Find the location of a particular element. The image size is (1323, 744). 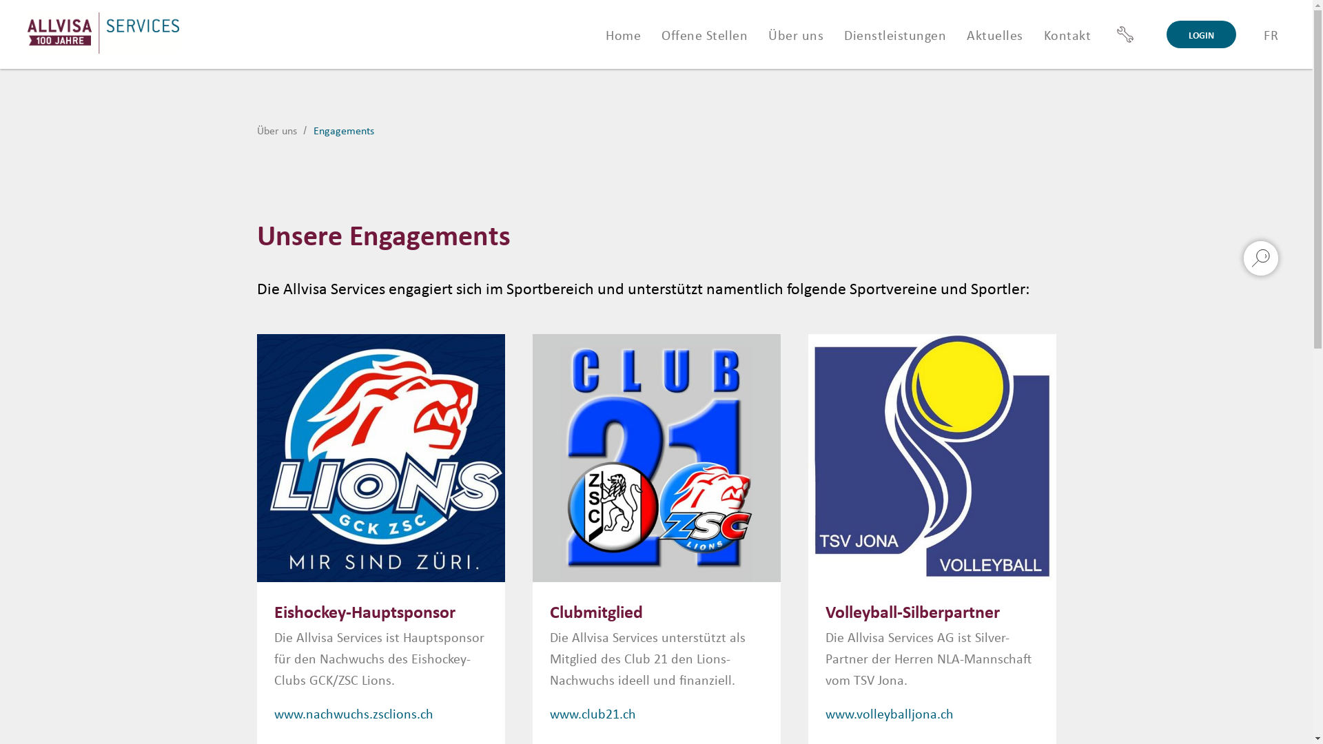

www.volleyballjona.ch is located at coordinates (890, 714).